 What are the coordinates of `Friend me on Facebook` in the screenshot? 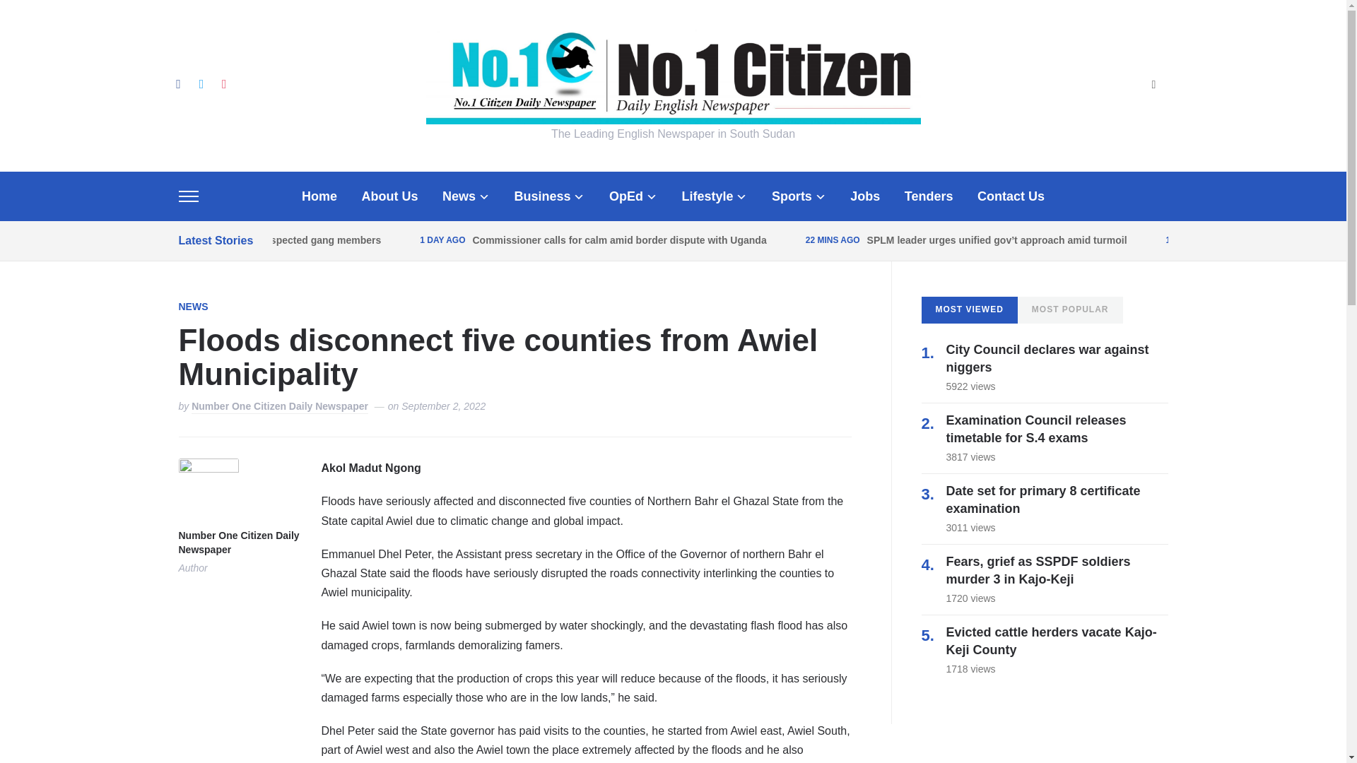 It's located at (177, 83).